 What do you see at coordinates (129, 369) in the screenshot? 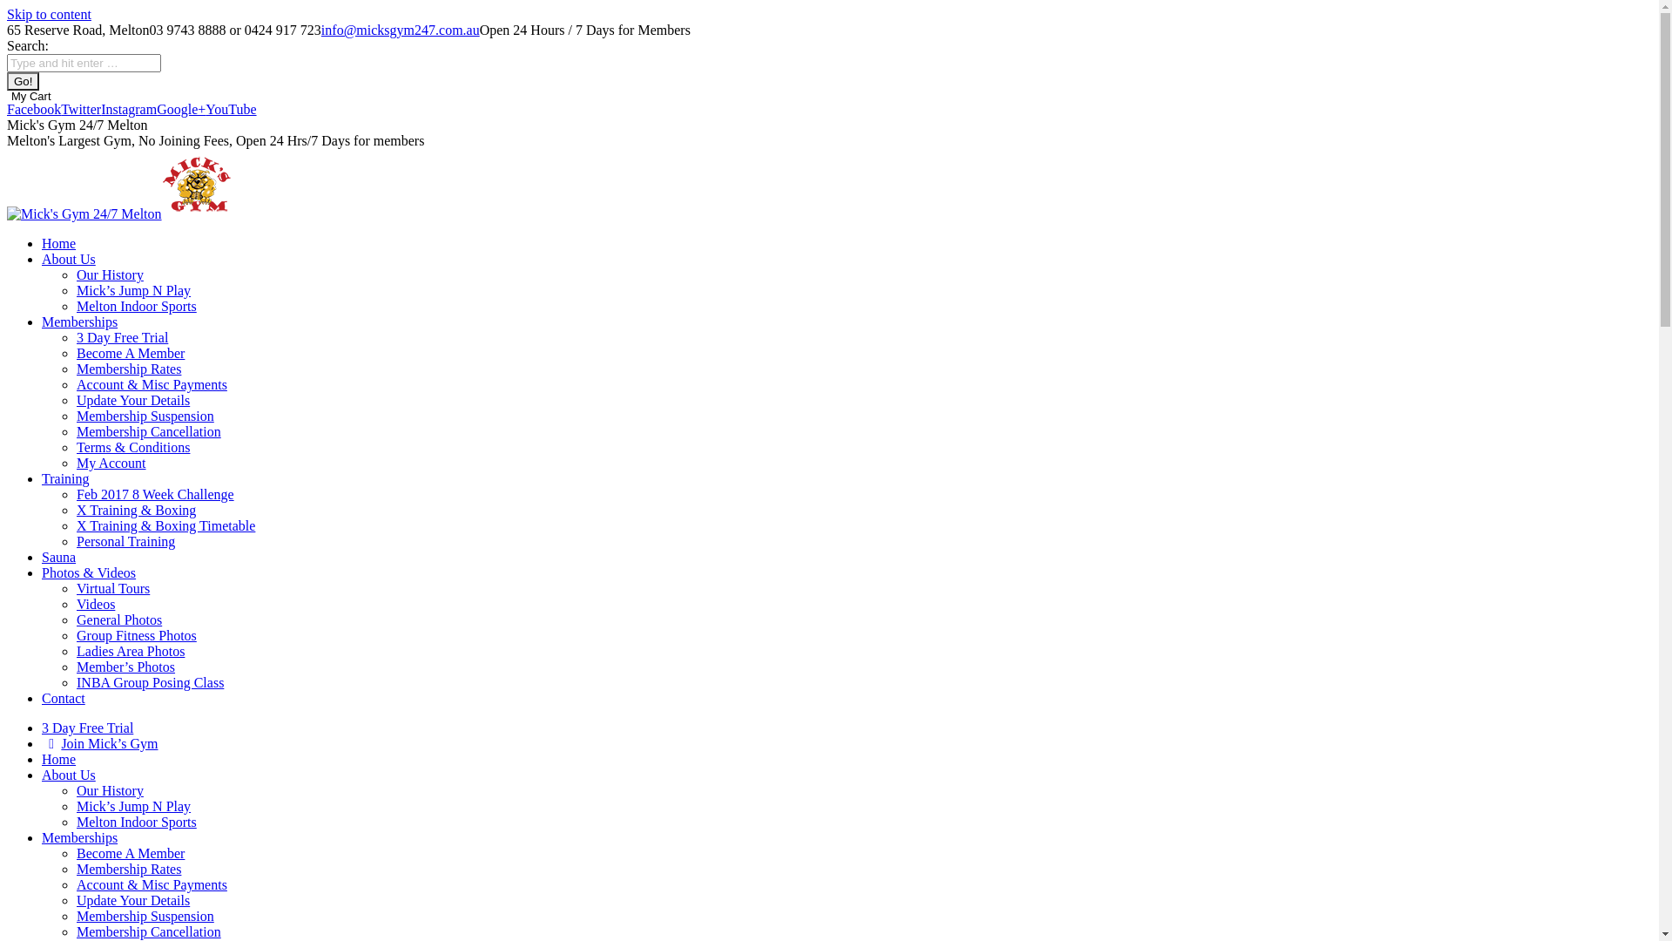
I see `Membership Rates` at bounding box center [129, 369].